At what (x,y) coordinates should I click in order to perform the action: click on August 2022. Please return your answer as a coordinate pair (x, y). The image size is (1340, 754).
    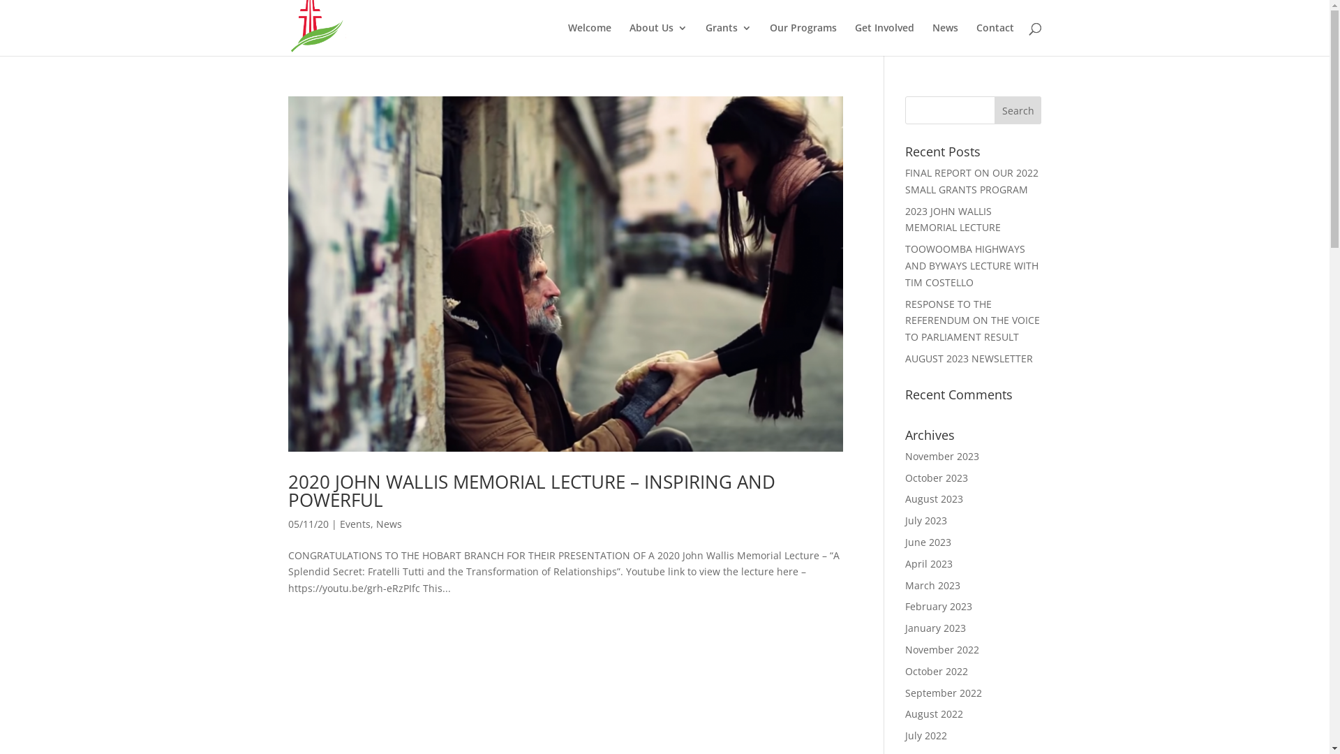
    Looking at the image, I should click on (934, 714).